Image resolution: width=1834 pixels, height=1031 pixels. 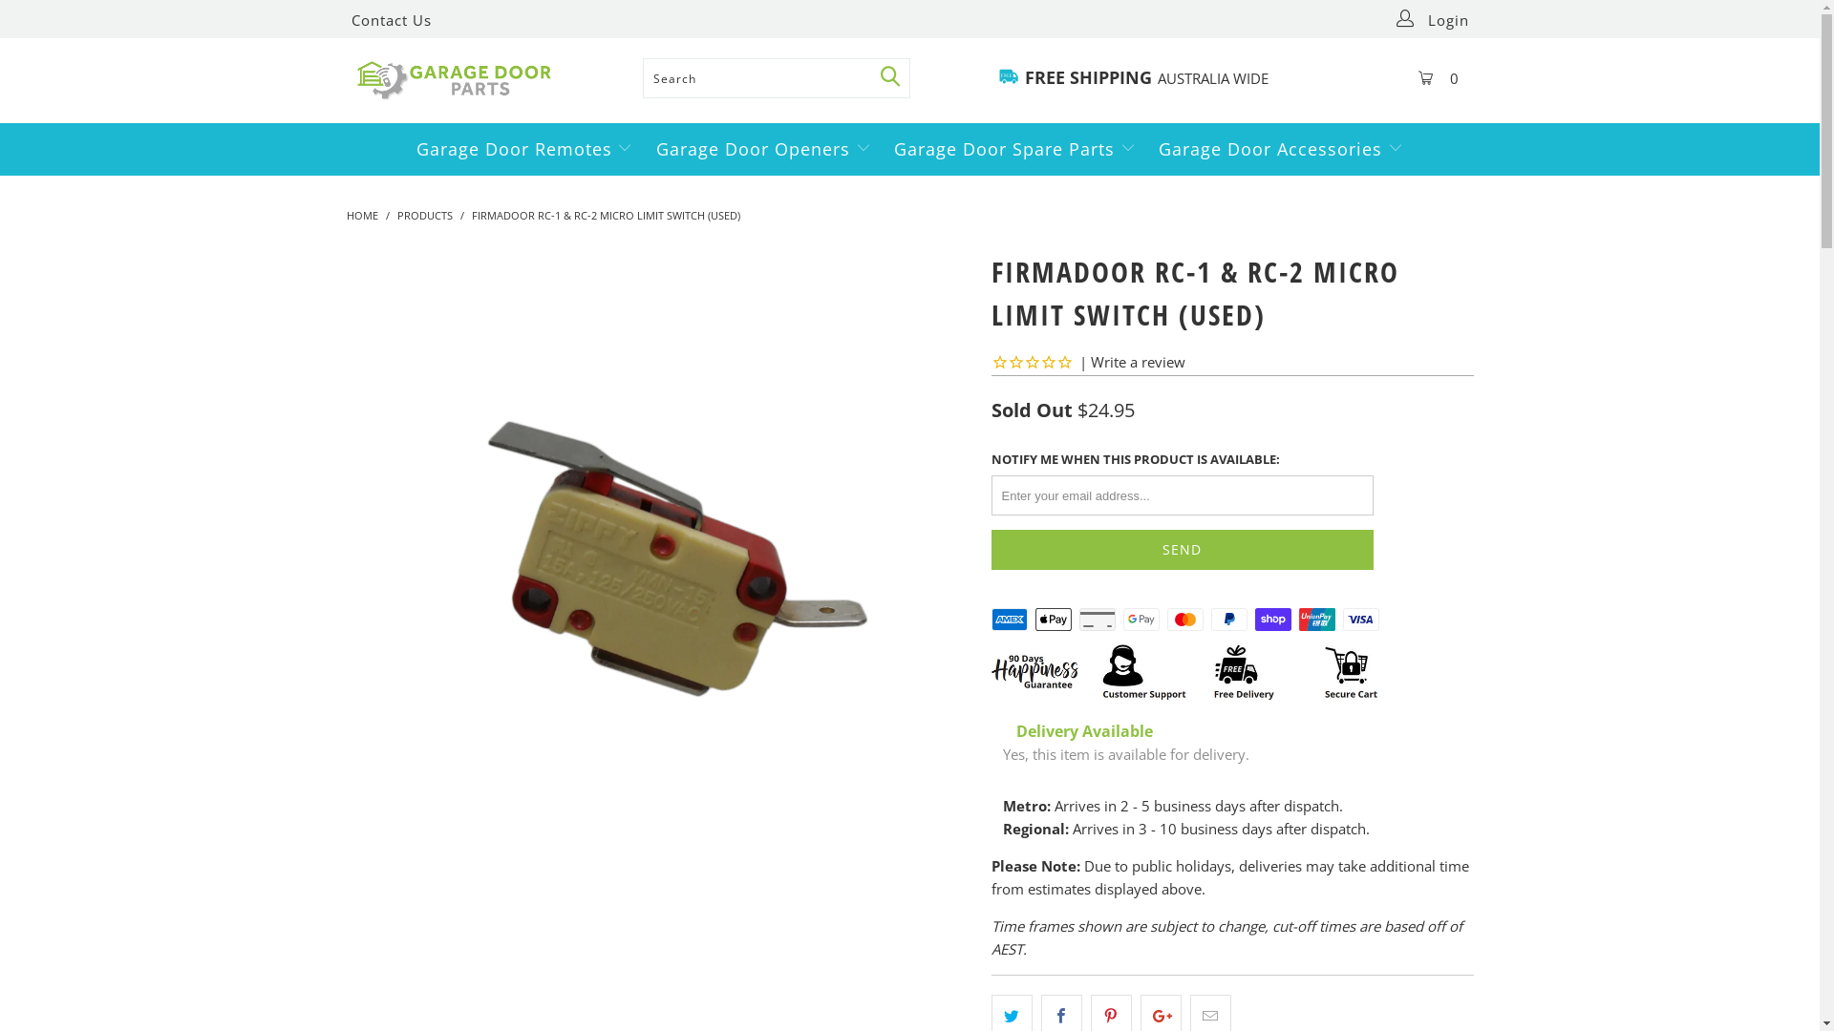 What do you see at coordinates (1281, 149) in the screenshot?
I see `Garage Door Accessories` at bounding box center [1281, 149].